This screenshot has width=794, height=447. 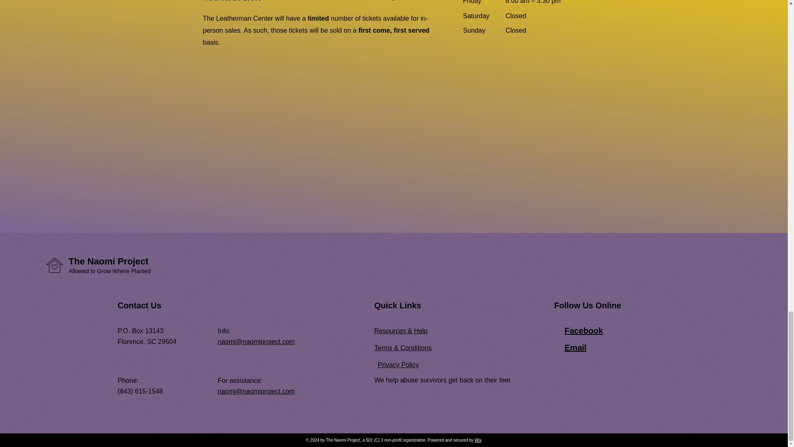 What do you see at coordinates (576, 348) in the screenshot?
I see `Email` at bounding box center [576, 348].